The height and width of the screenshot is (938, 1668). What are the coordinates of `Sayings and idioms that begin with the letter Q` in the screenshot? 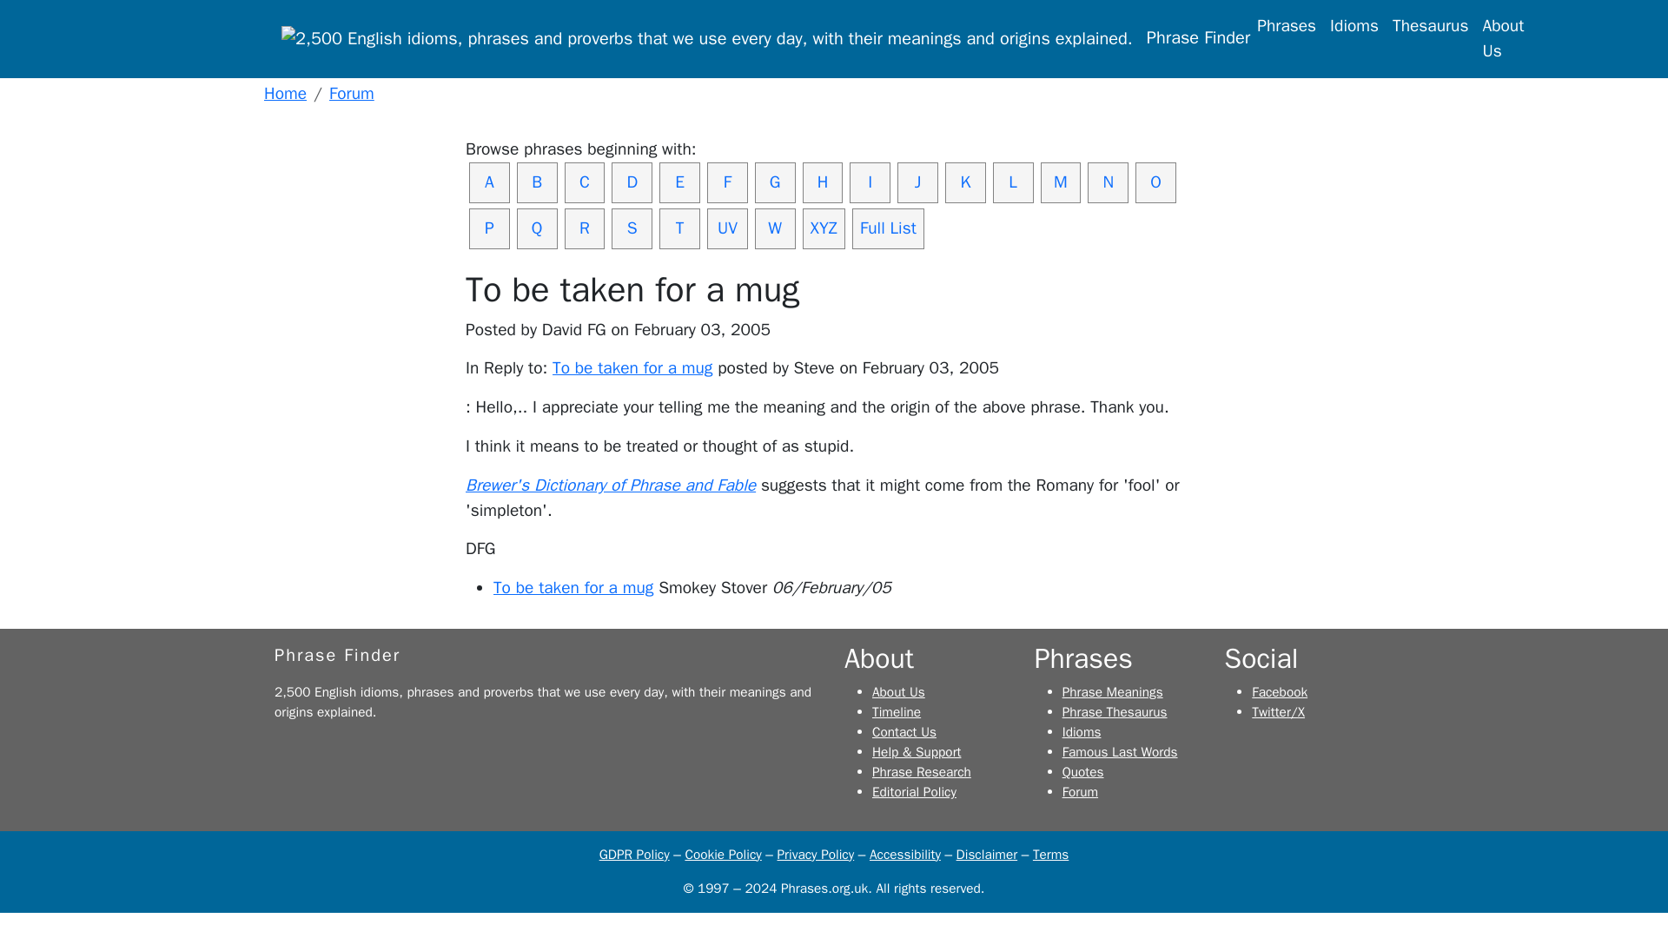 It's located at (537, 228).